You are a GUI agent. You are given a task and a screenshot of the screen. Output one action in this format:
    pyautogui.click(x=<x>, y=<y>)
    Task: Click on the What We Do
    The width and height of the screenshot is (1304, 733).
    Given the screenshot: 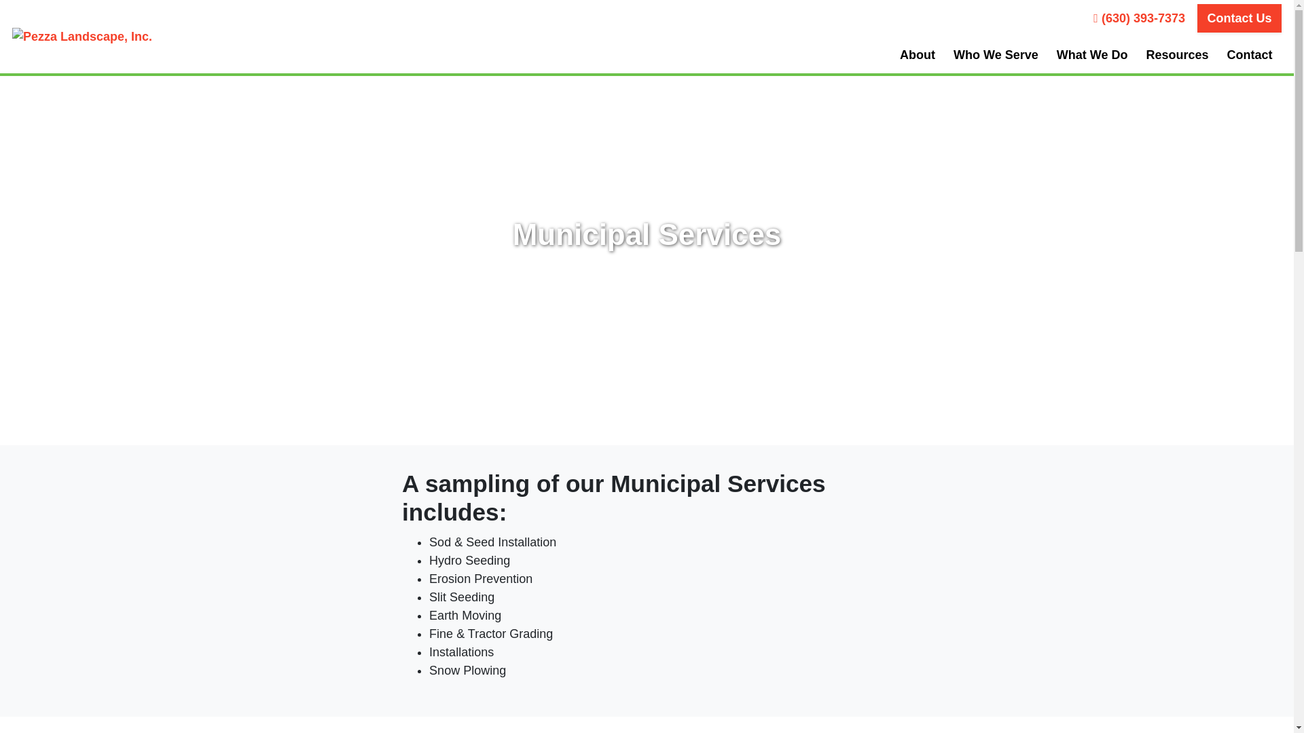 What is the action you would take?
    pyautogui.click(x=1092, y=55)
    